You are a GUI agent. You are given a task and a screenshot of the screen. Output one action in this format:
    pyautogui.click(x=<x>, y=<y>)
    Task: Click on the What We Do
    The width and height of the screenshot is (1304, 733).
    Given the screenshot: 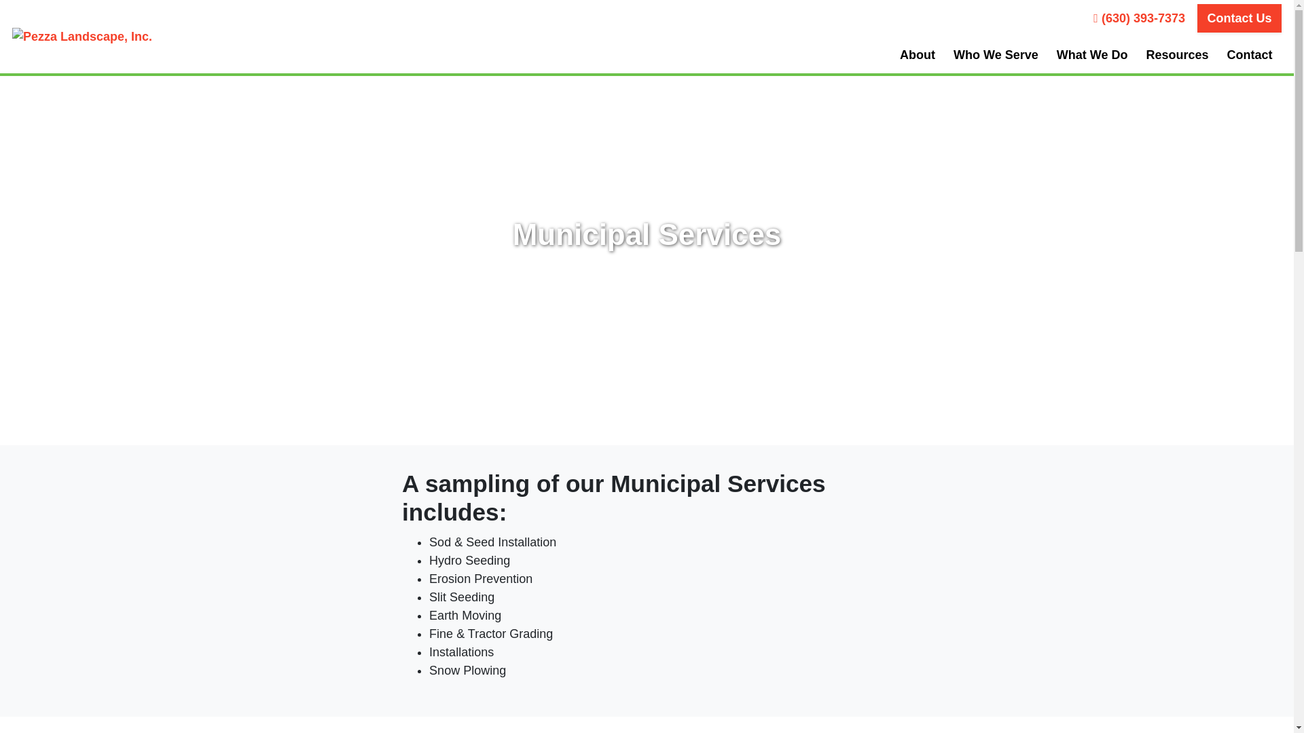 What is the action you would take?
    pyautogui.click(x=1092, y=55)
    